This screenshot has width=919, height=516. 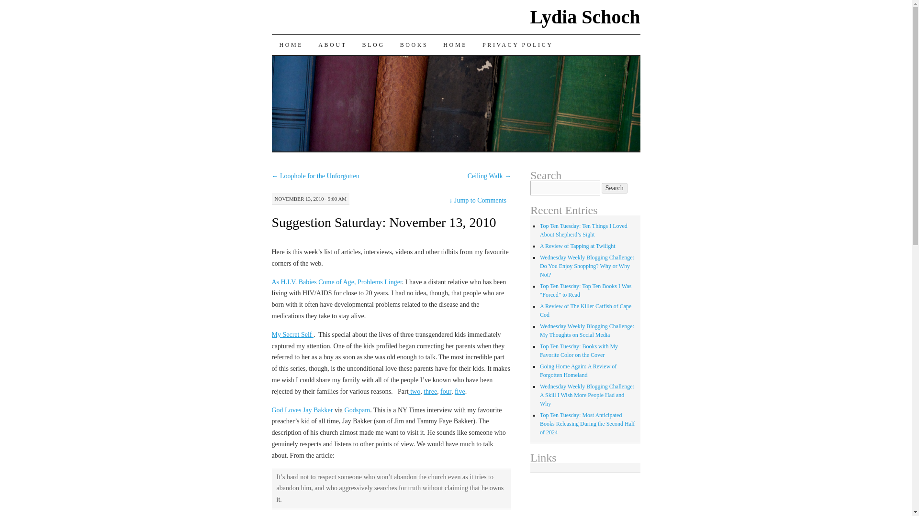 What do you see at coordinates (585, 17) in the screenshot?
I see `Lydia Schoch` at bounding box center [585, 17].